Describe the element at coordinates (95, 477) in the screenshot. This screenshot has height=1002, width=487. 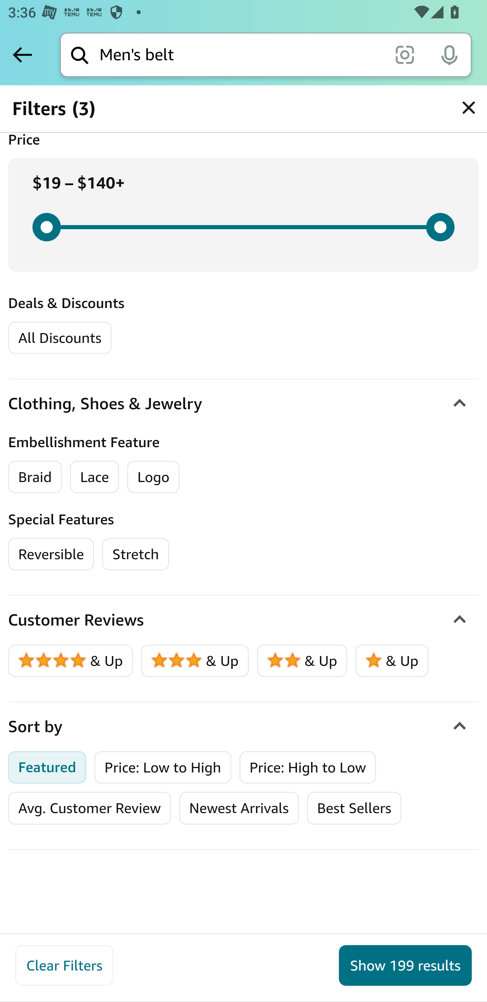
I see `Lace` at that location.